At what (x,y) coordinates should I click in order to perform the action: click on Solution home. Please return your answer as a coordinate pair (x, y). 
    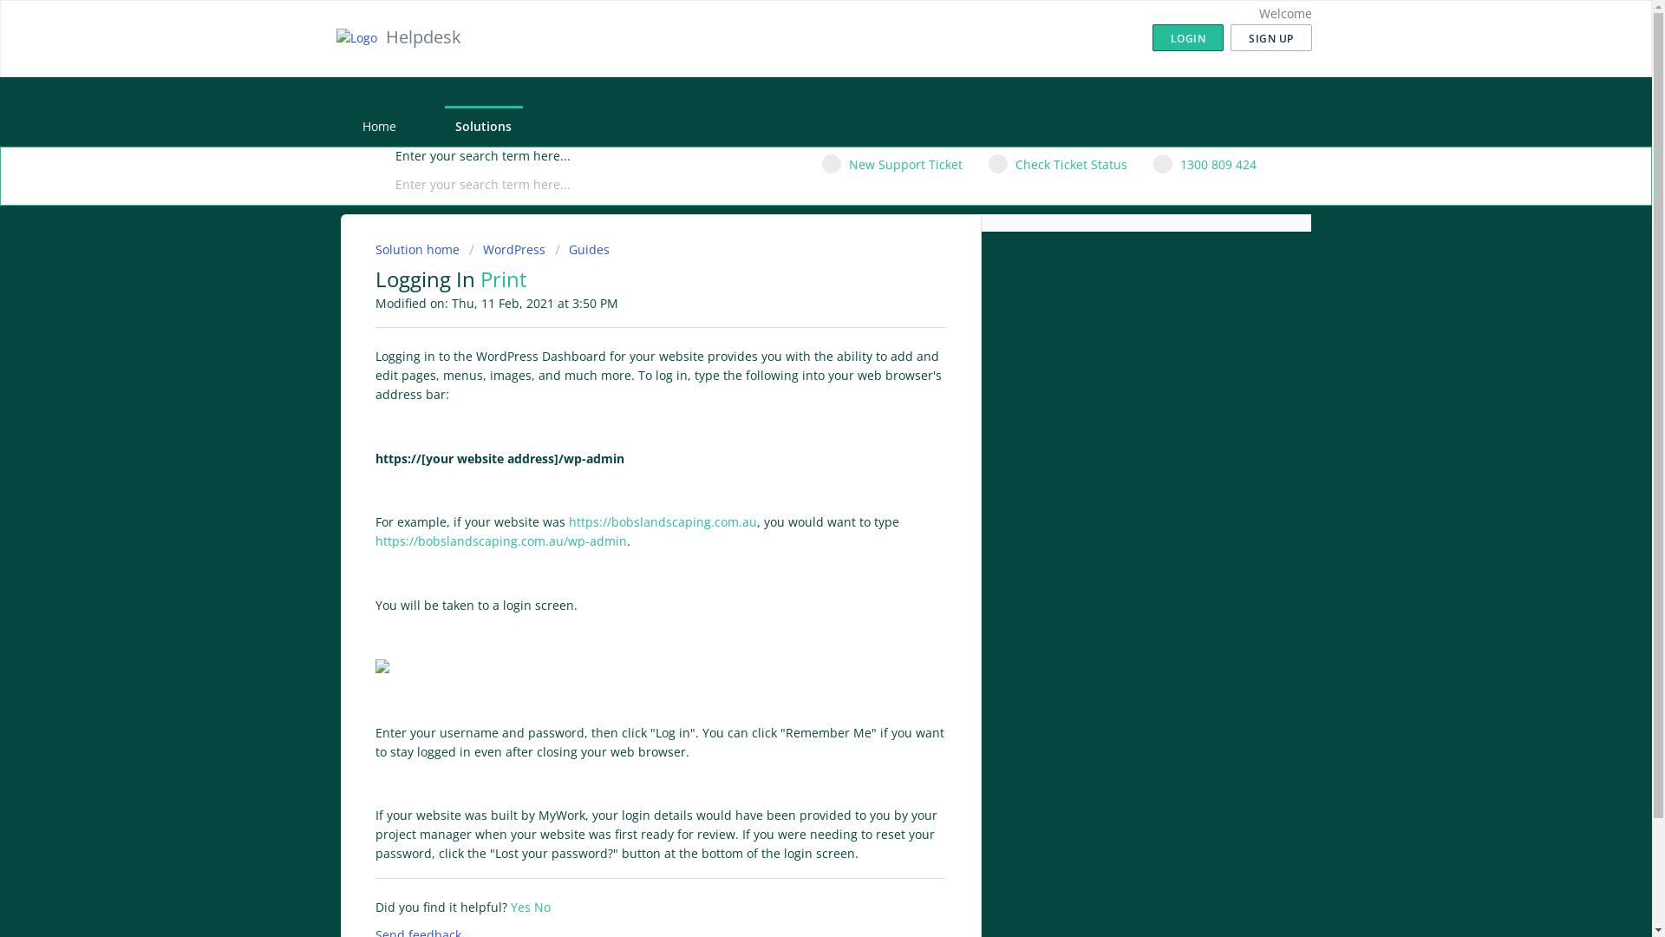
    Looking at the image, I should click on (418, 250).